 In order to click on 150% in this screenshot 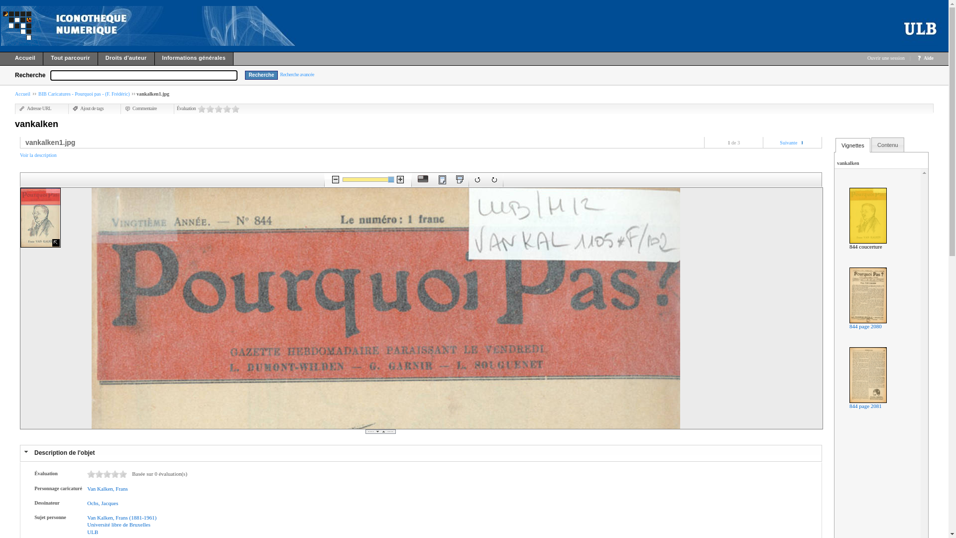, I will do `click(368, 179)`.